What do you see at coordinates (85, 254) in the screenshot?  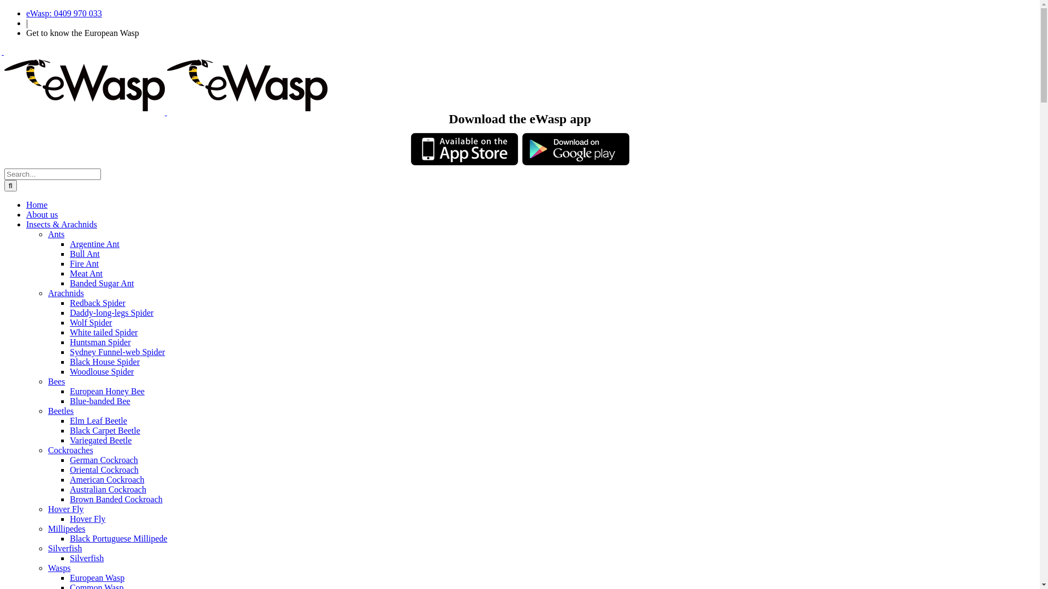 I see `Bull Ant` at bounding box center [85, 254].